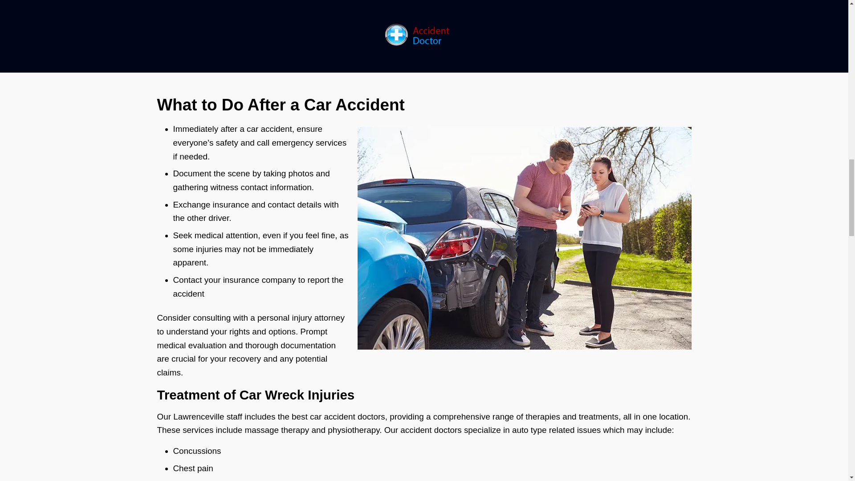  I want to click on Personal injury doctors, so click(575, 32).